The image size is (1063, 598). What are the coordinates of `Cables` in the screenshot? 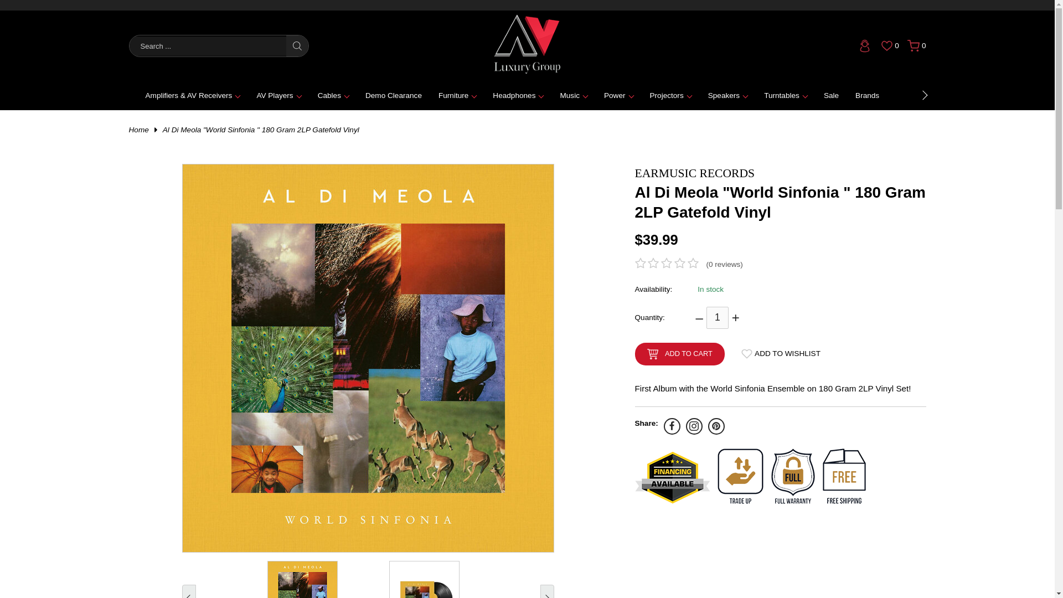 It's located at (333, 95).